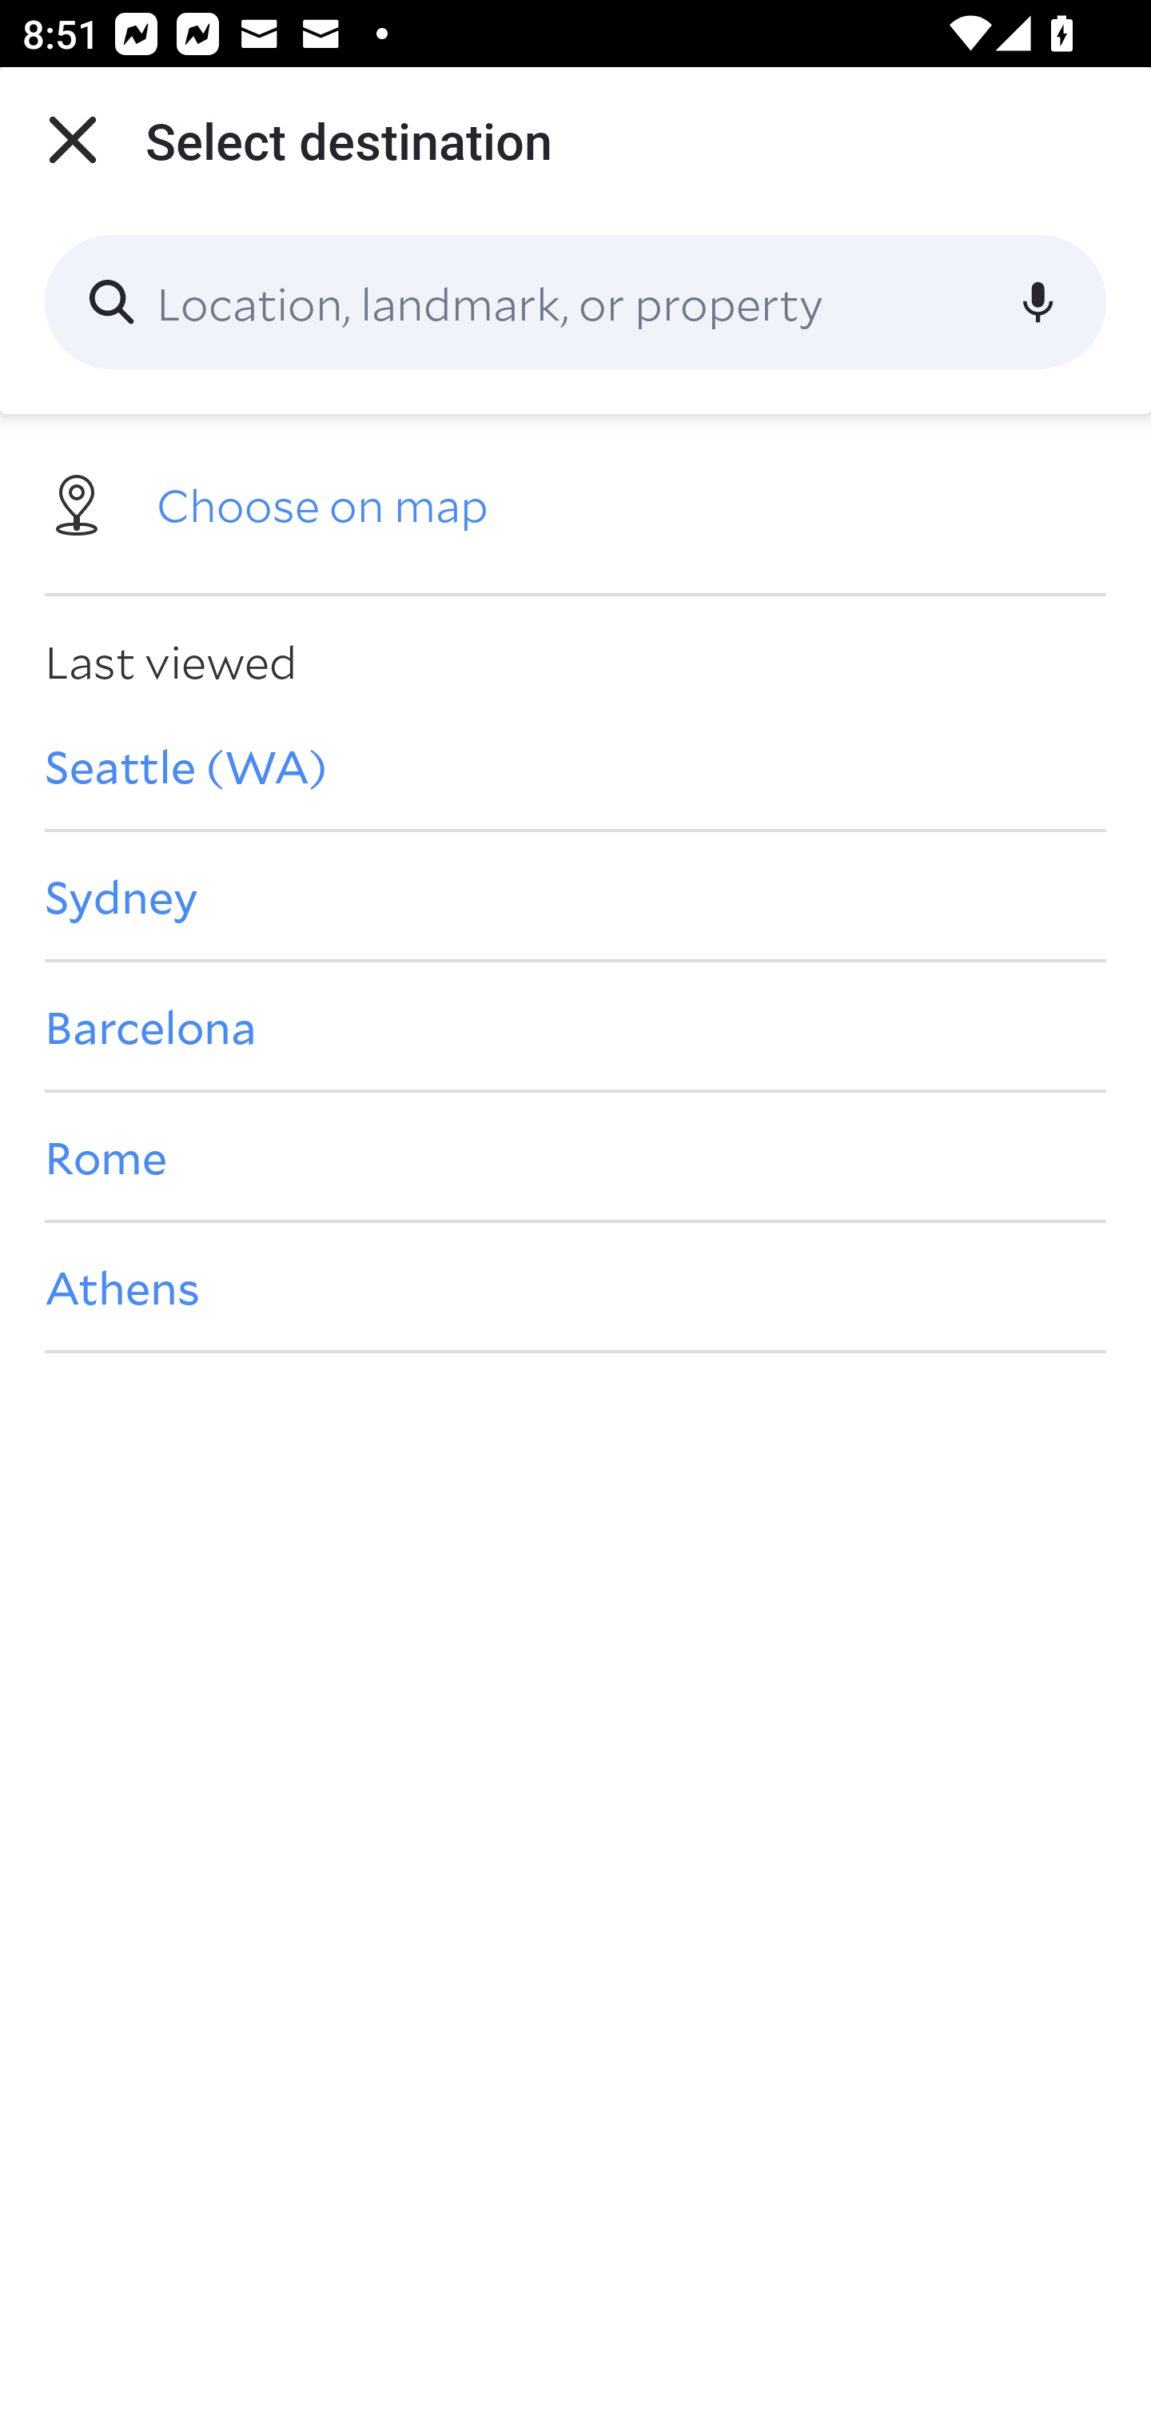  Describe the element at coordinates (575, 1287) in the screenshot. I see `Athens` at that location.